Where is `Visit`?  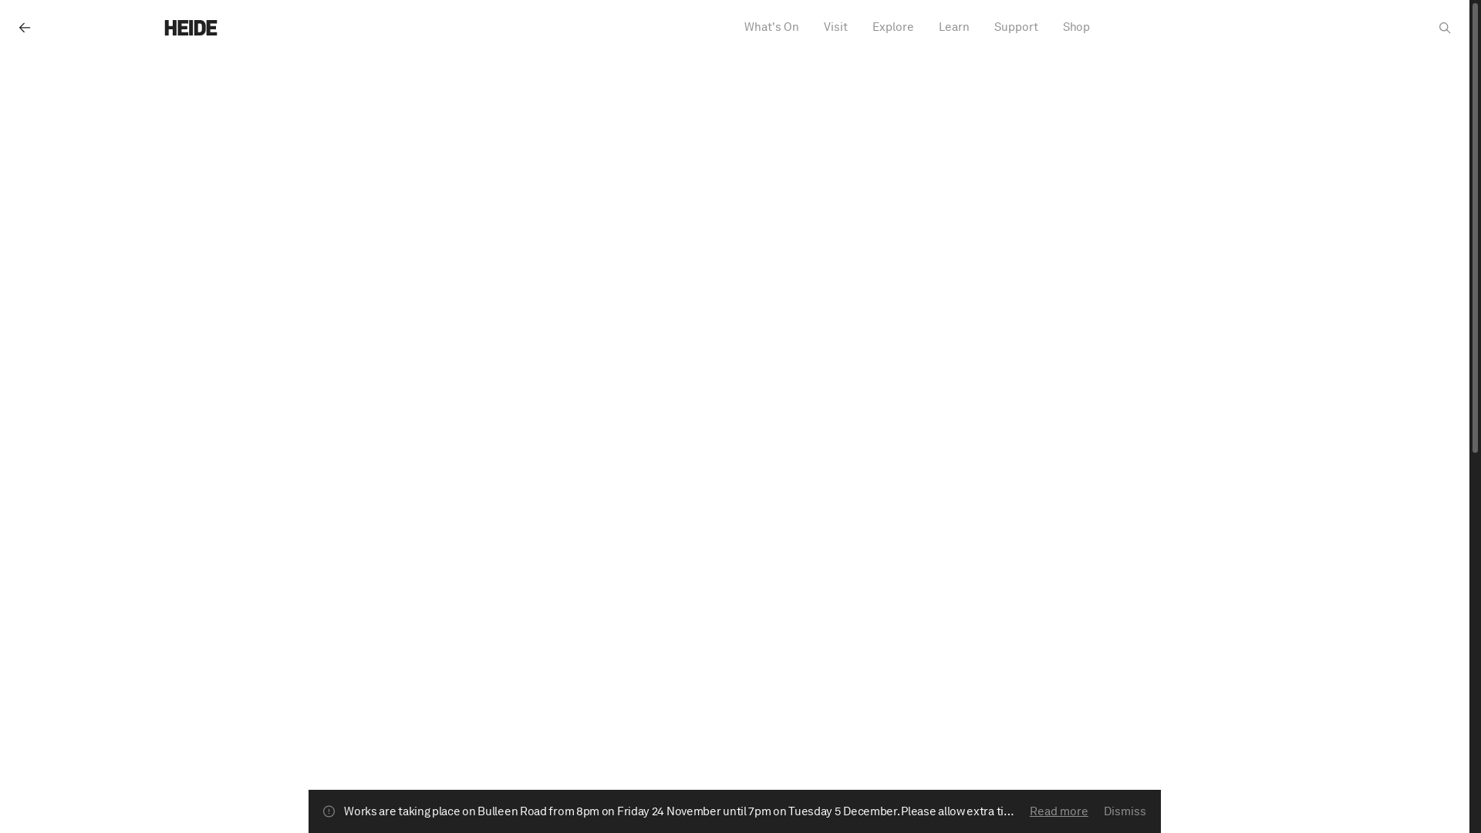 Visit is located at coordinates (836, 28).